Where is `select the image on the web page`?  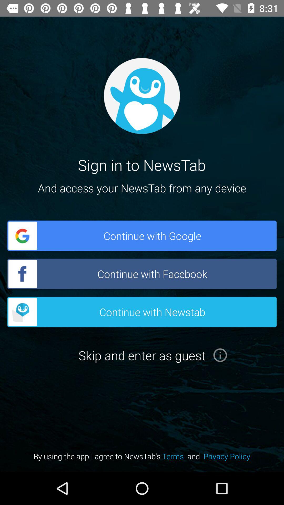 select the image on the web page is located at coordinates (142, 96).